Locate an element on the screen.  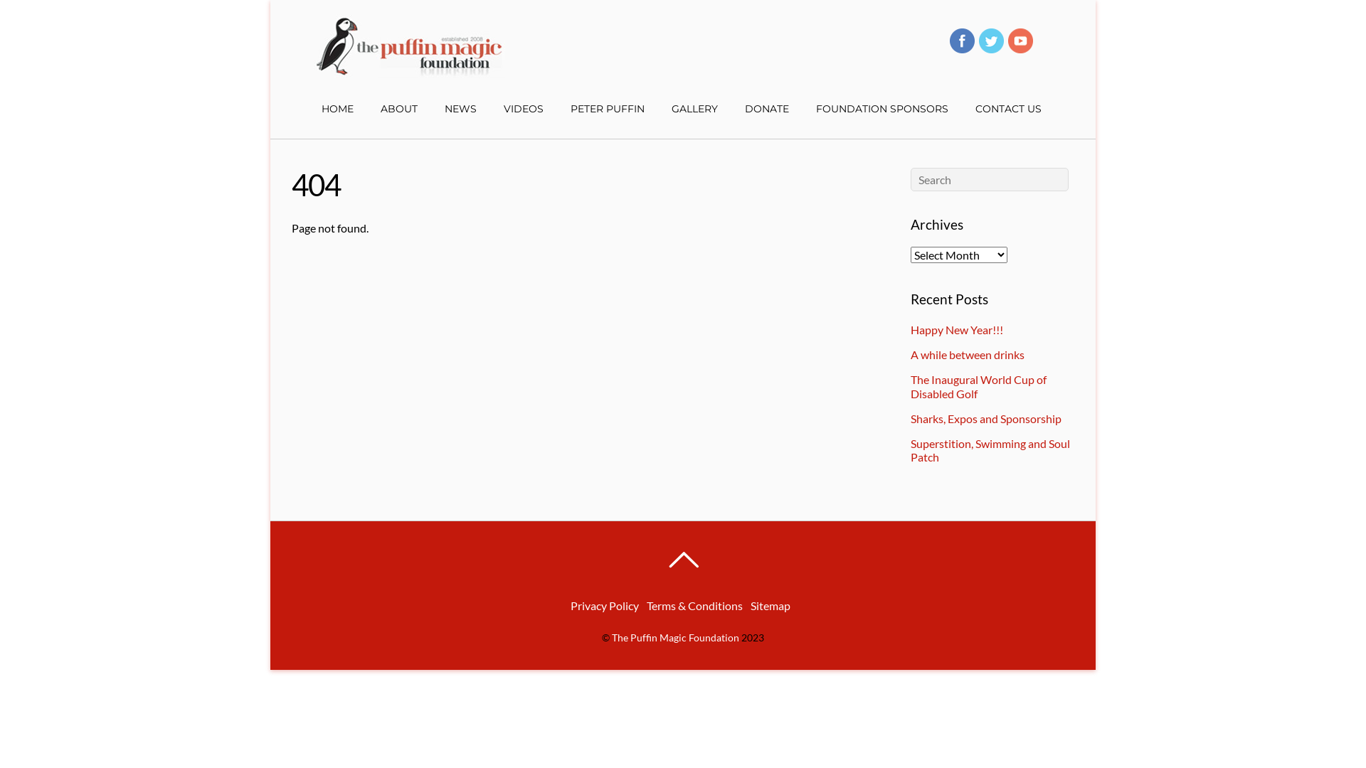
CONTACT US is located at coordinates (1009, 109).